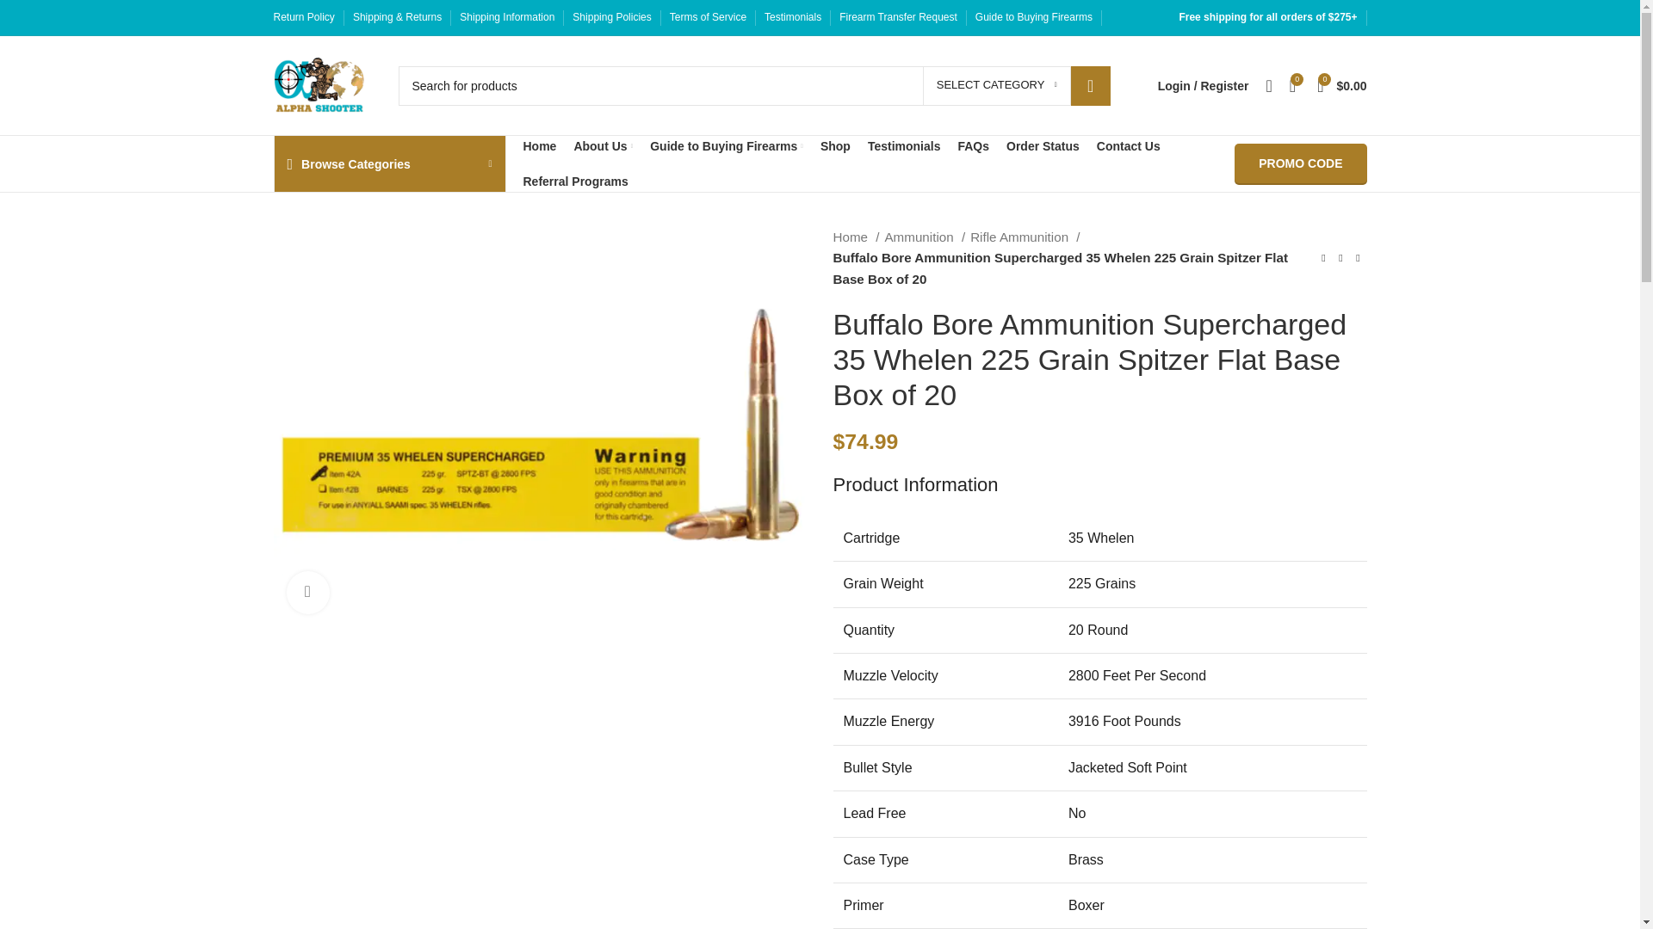  Describe the element at coordinates (1341, 85) in the screenshot. I see `Shopping cart` at that location.